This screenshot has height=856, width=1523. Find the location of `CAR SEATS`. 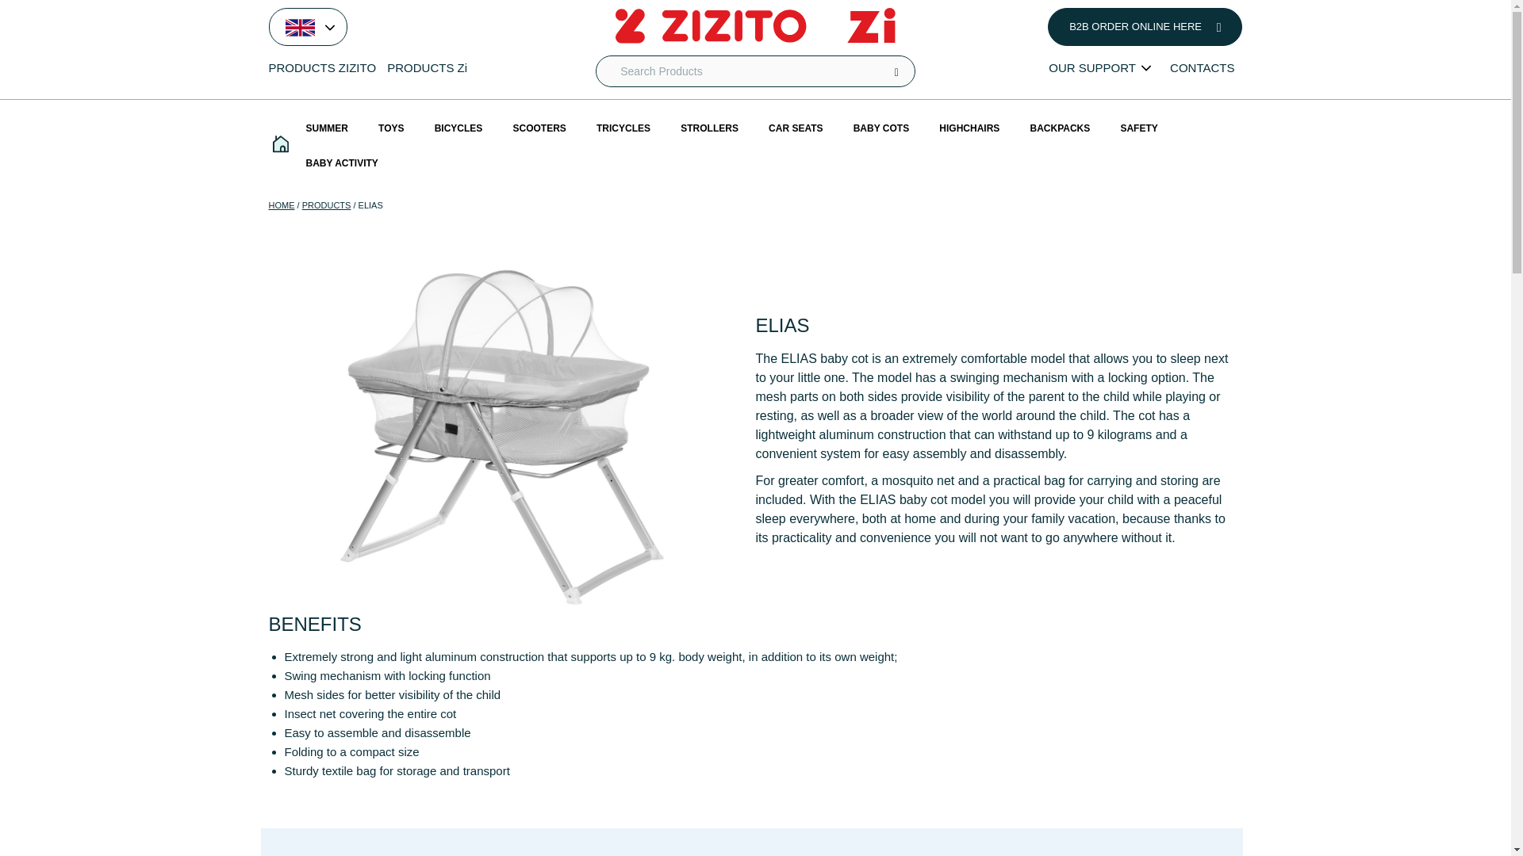

CAR SEATS is located at coordinates (796, 128).